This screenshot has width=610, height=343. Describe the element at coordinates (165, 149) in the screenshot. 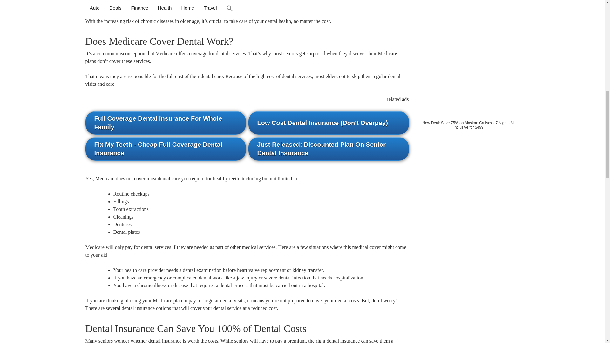

I see `Fix My Teeth - Cheap Full Coverage Dental Insurance` at that location.